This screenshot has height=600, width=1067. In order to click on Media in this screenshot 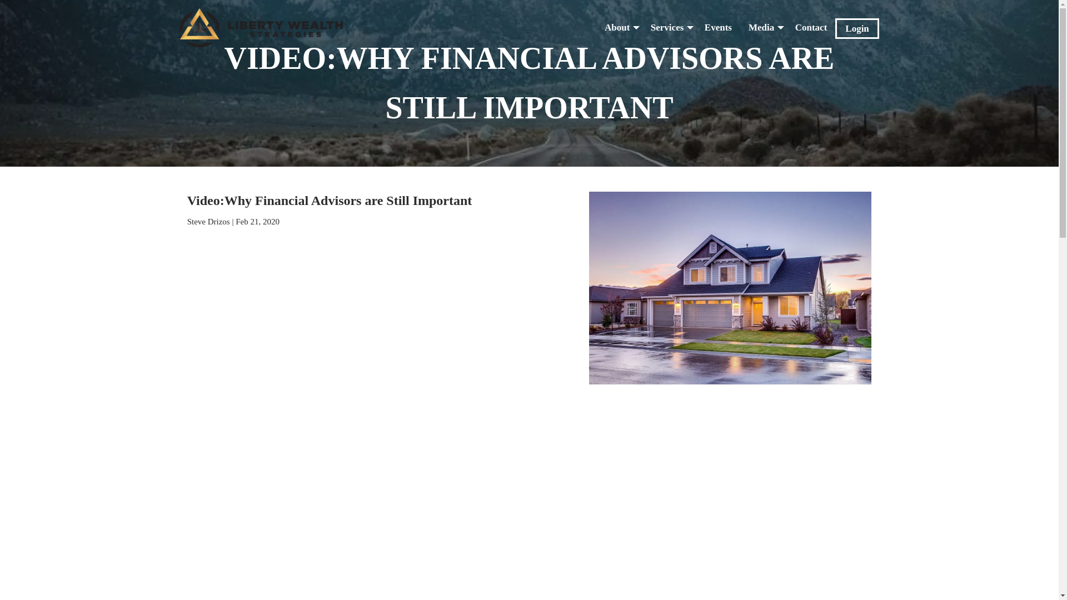, I will do `click(764, 28)`.